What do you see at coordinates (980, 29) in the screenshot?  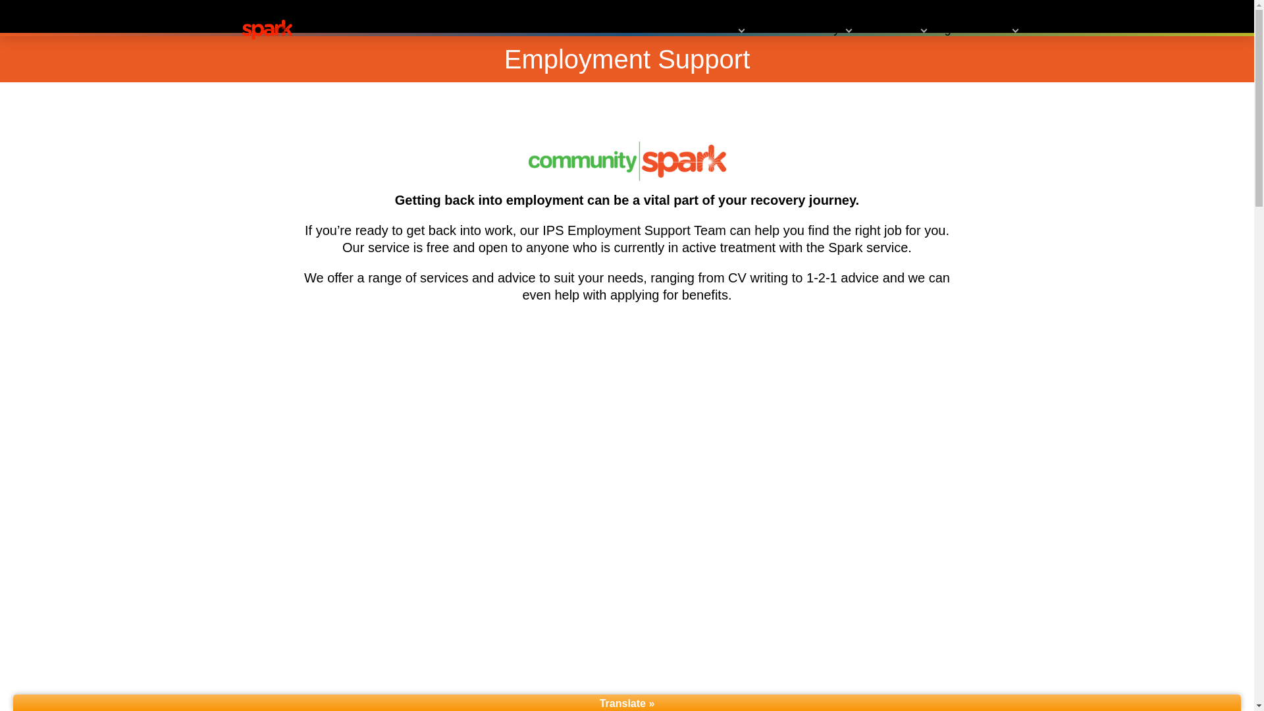 I see `get in touch` at bounding box center [980, 29].